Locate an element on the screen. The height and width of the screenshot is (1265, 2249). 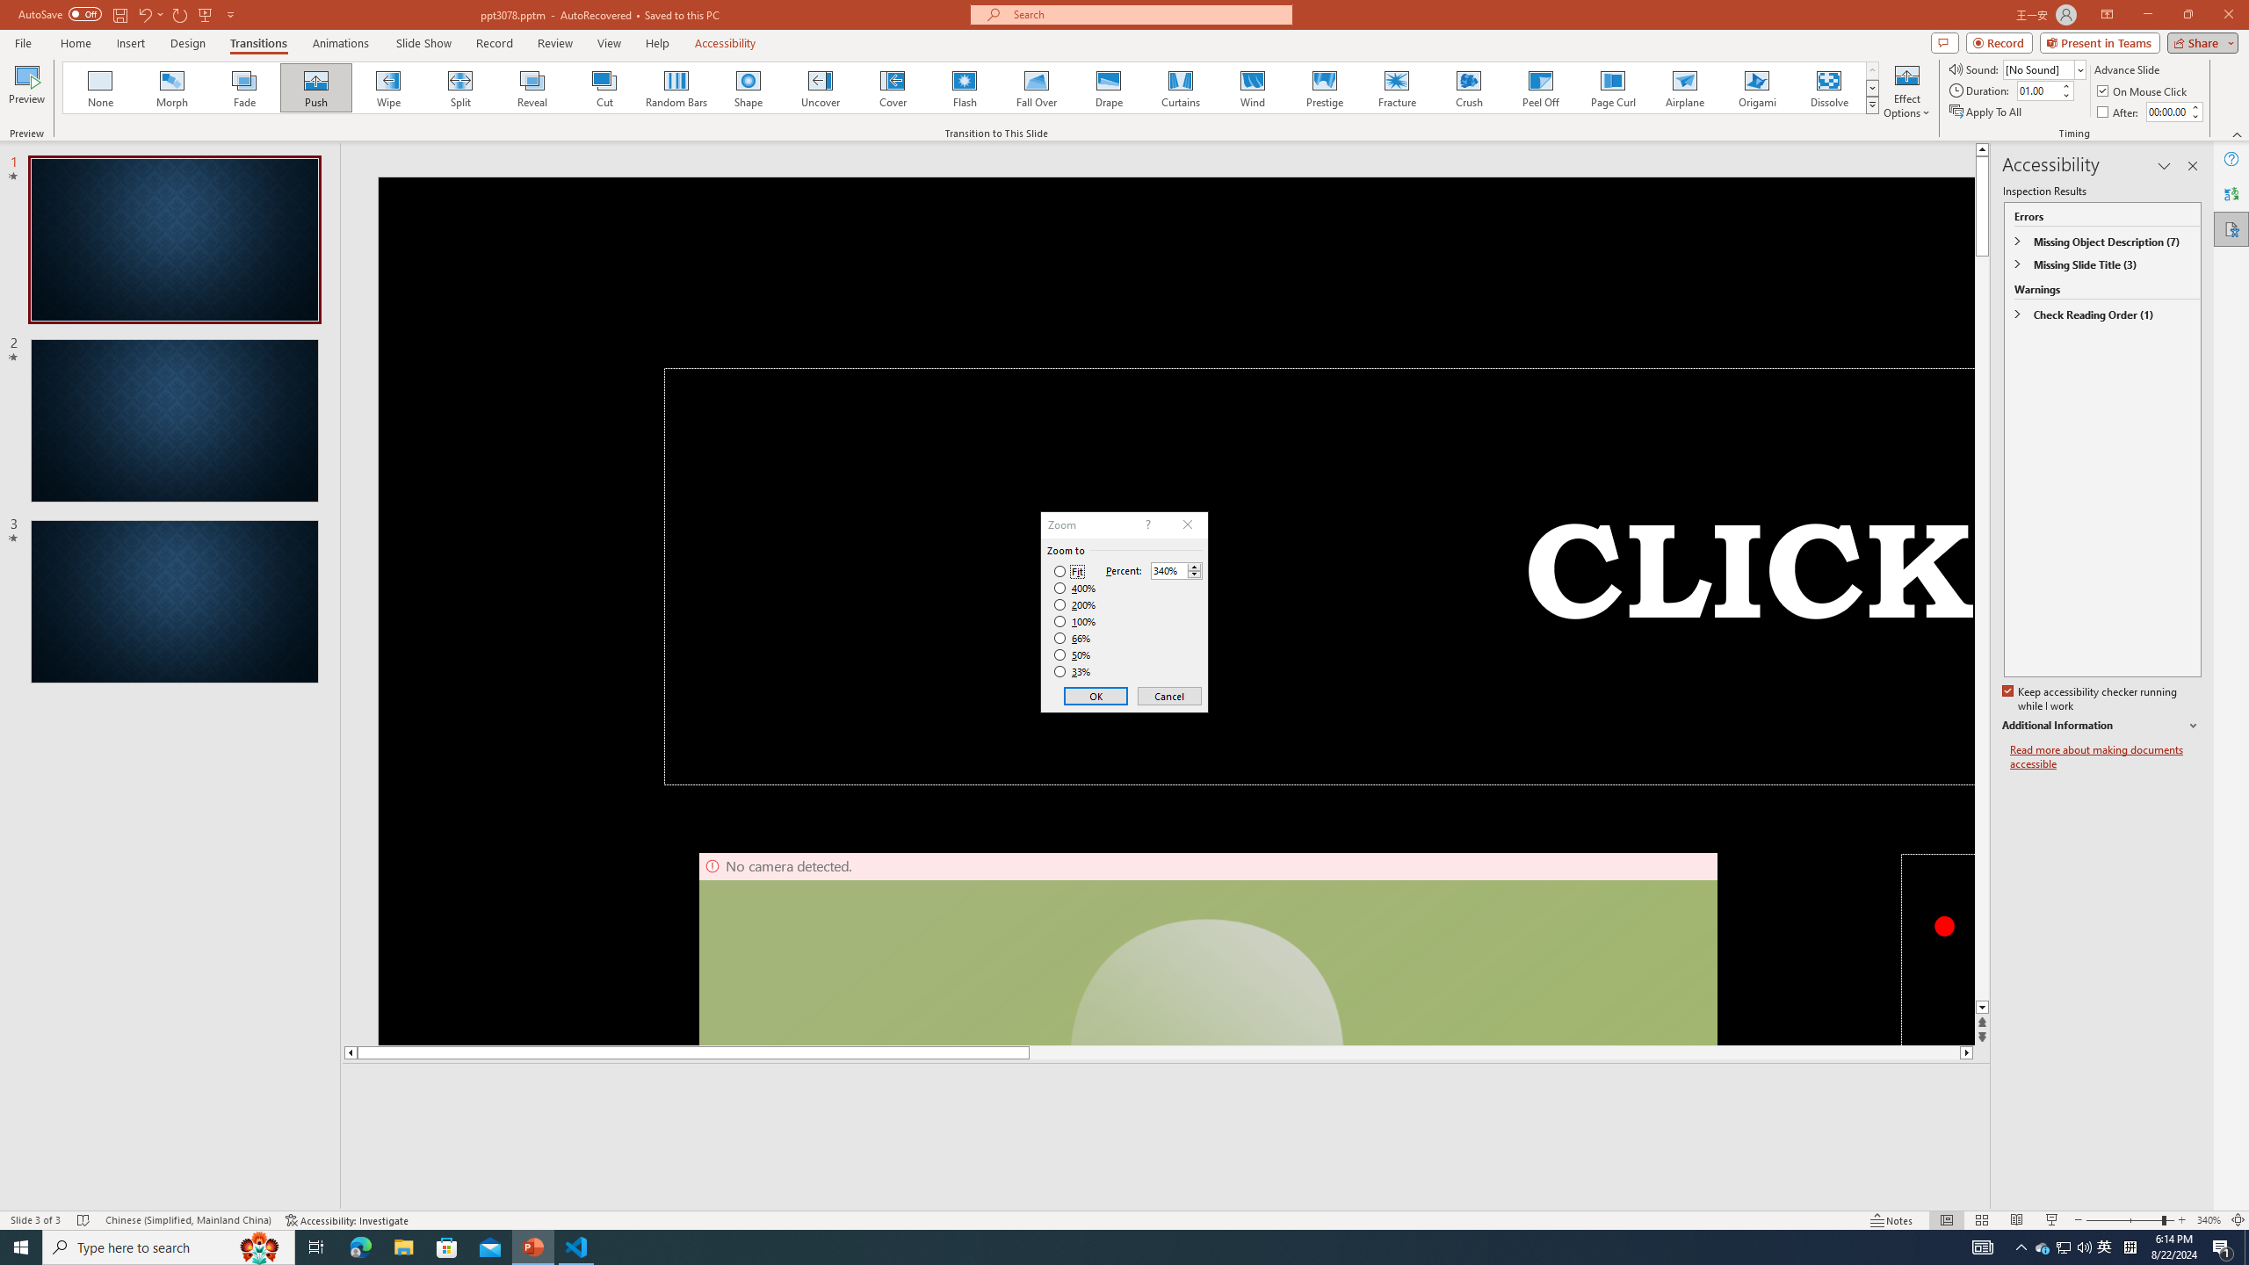
Fade is located at coordinates (245, 88).